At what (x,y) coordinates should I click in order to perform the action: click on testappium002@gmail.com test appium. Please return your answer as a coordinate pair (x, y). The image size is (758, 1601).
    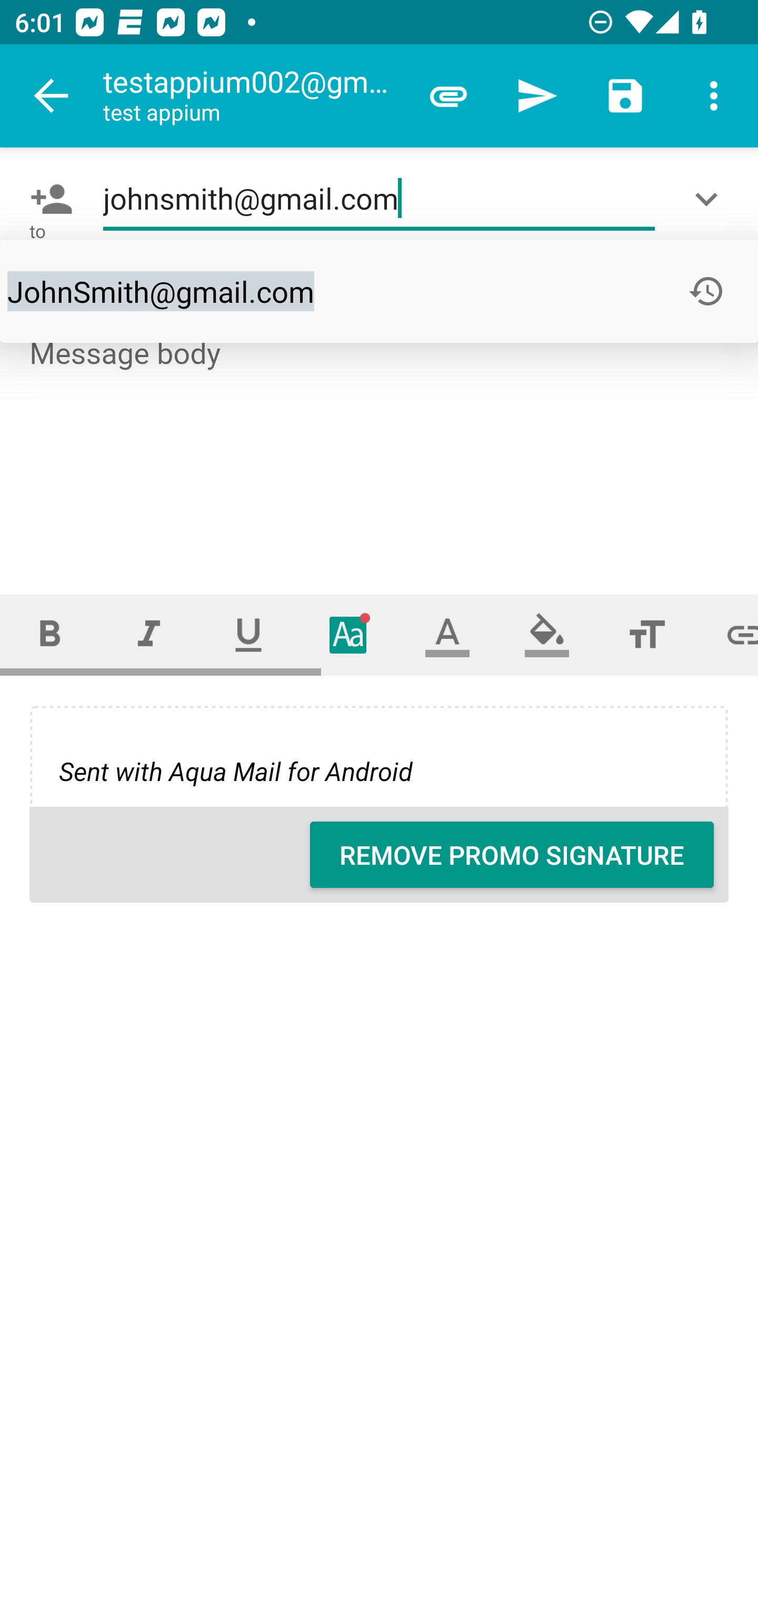
    Looking at the image, I should click on (253, 96).